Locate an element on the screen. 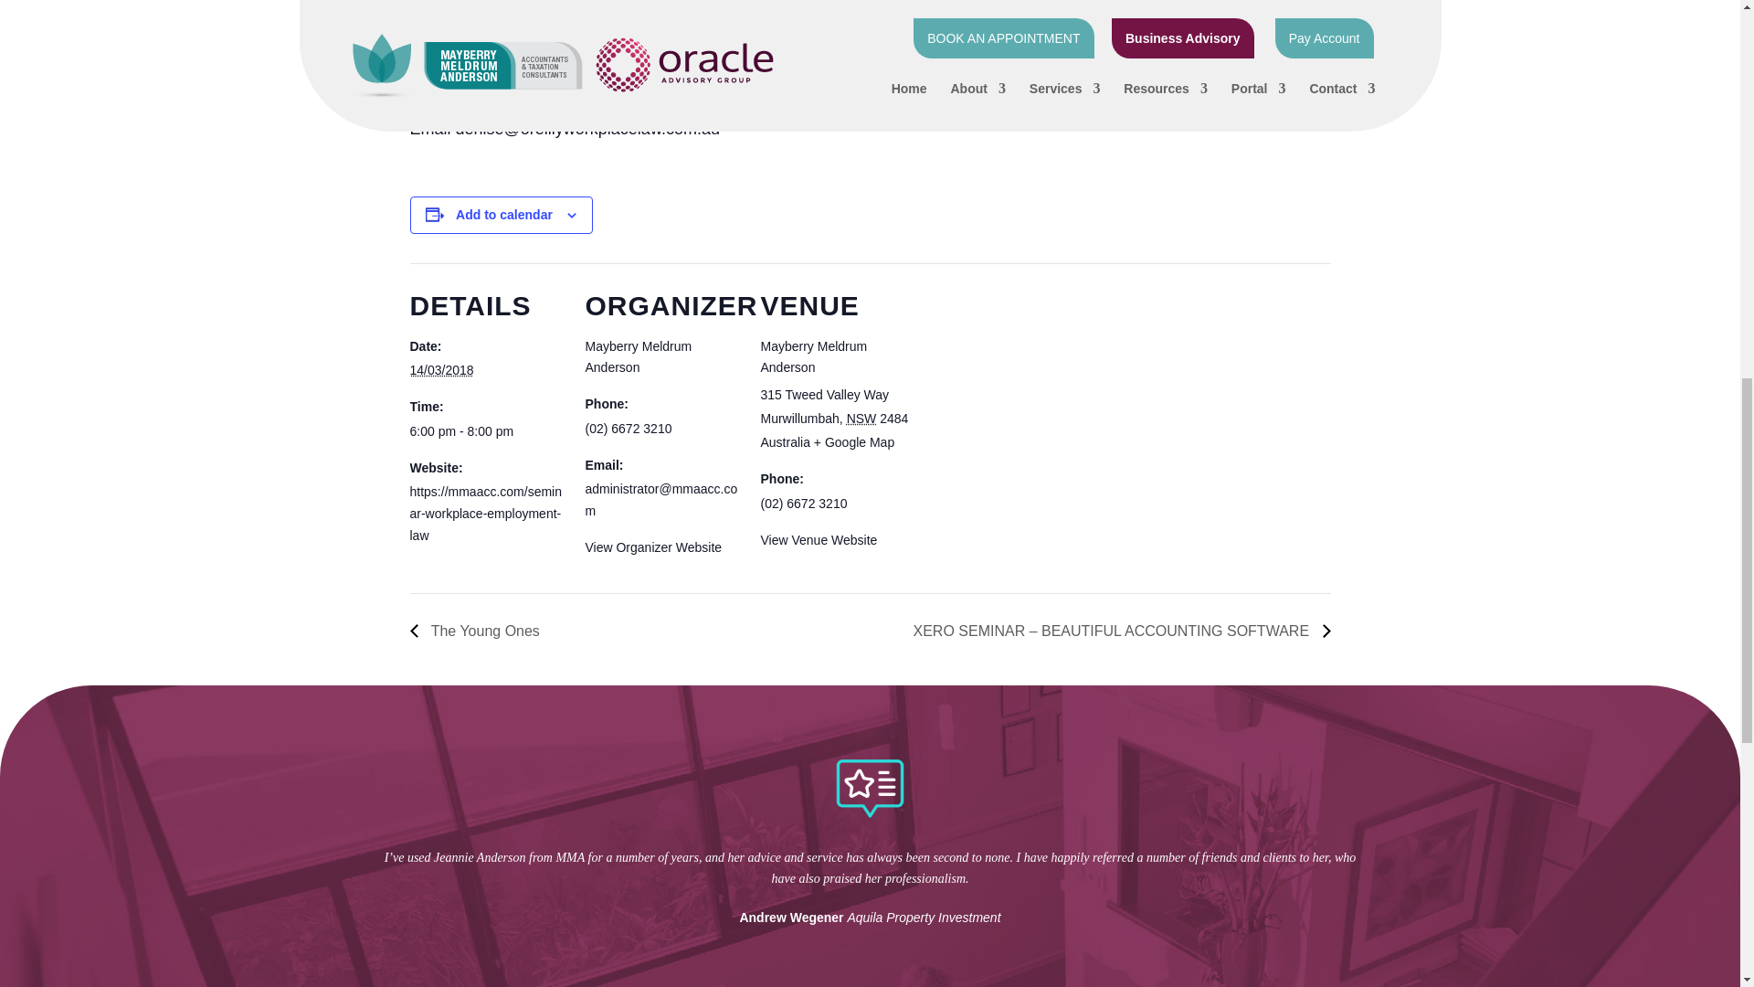 This screenshot has height=987, width=1754. Click to view a Google Map is located at coordinates (853, 442).